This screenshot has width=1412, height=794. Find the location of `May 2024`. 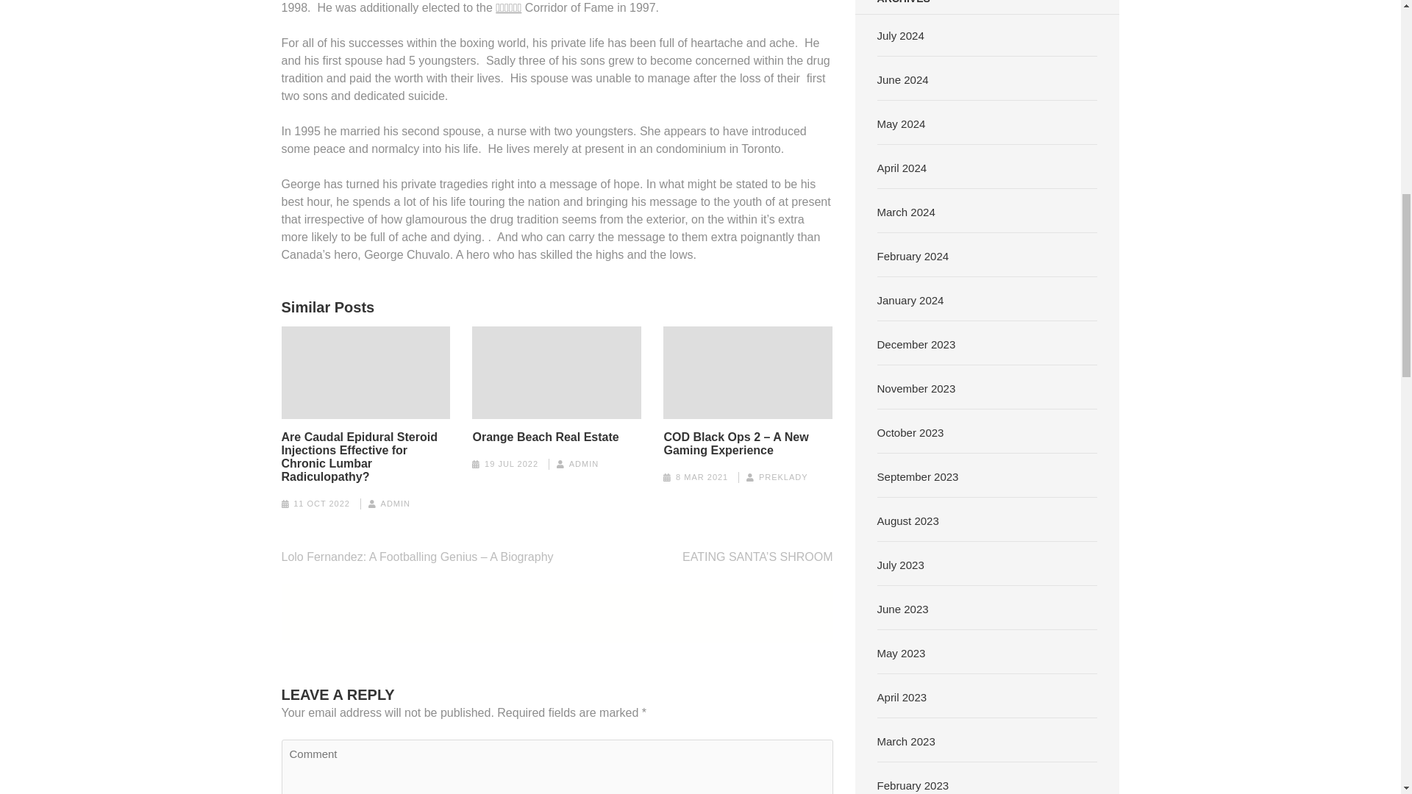

May 2024 is located at coordinates (902, 124).